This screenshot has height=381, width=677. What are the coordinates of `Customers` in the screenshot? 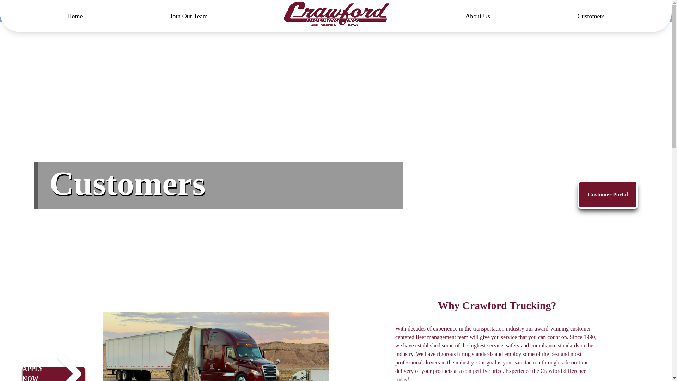 It's located at (585, 16).